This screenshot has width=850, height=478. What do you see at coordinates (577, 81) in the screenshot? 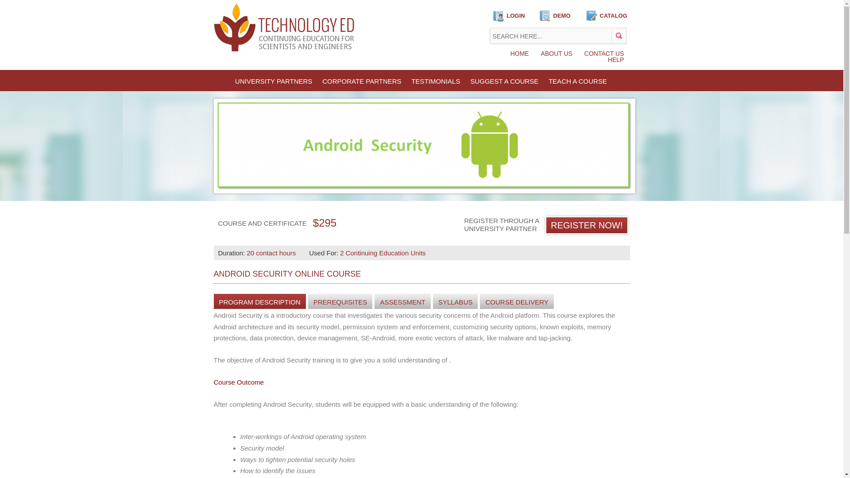
I see `TEACH A COURSE` at bounding box center [577, 81].